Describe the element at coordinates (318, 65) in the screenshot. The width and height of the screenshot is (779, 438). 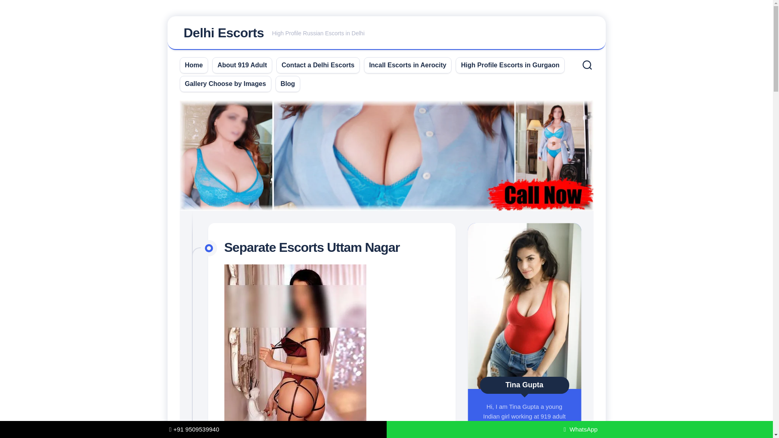
I see `Incall Escorts in Aerocity` at that location.